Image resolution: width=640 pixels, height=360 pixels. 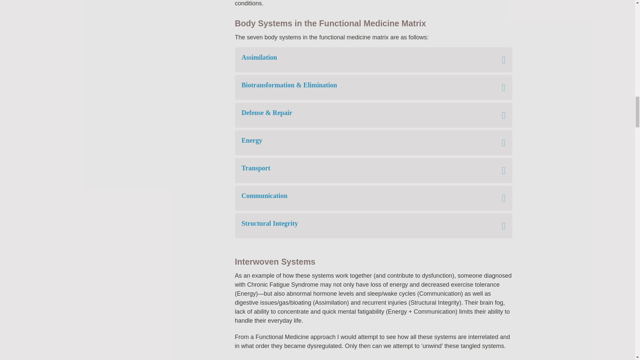 What do you see at coordinates (173, 64) in the screenshot?
I see `RIFM-Medical-Models-FM-Matrix-NoBG` at bounding box center [173, 64].